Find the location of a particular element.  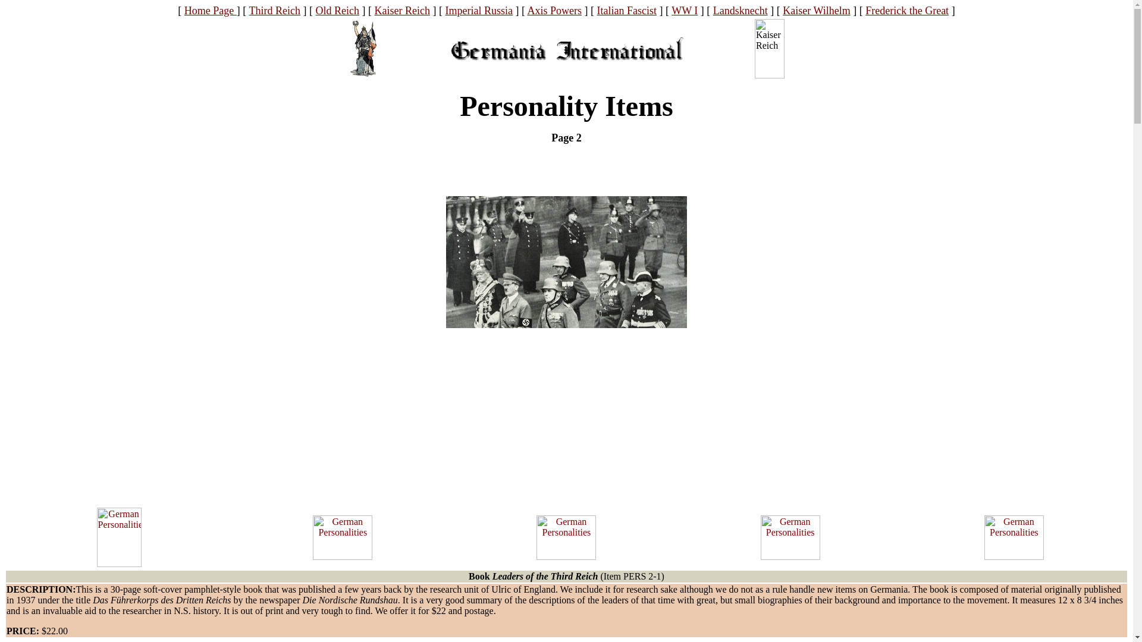

Italian Fascist is located at coordinates (626, 11).